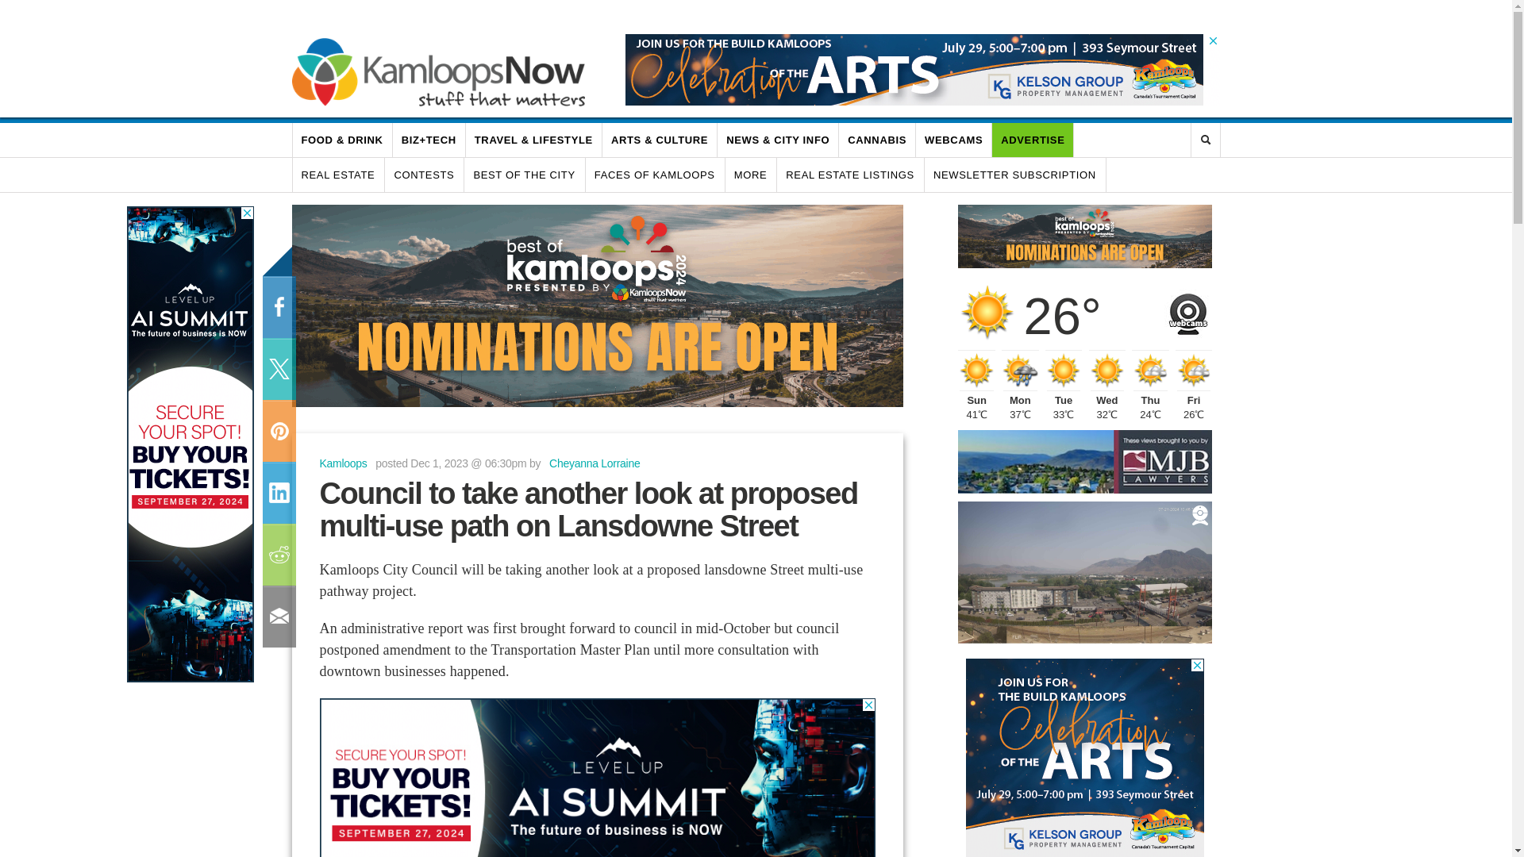 Image resolution: width=1524 pixels, height=857 pixels. Describe the element at coordinates (598, 306) in the screenshot. I see `3rd party ad content` at that location.